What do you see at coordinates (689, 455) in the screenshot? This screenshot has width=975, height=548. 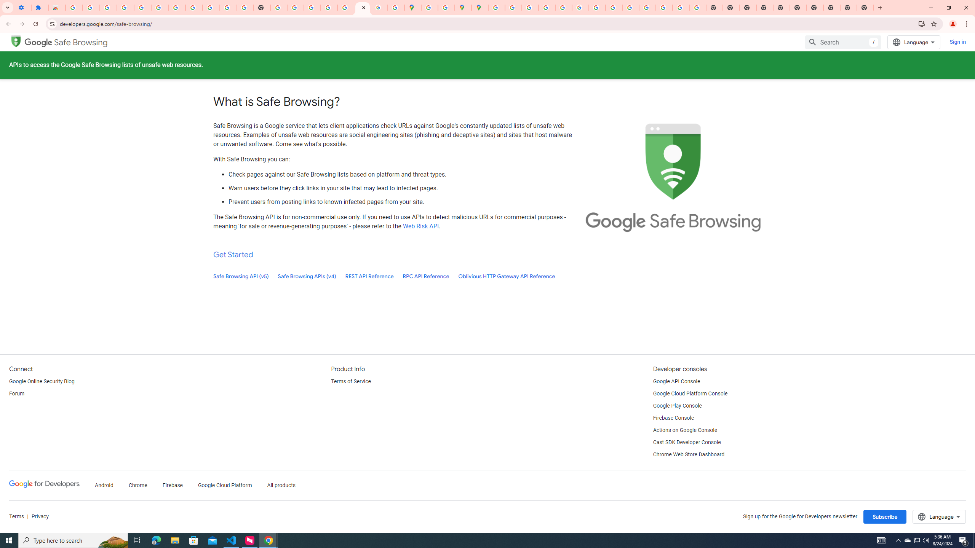 I see `Chrome Web Store Dashboard` at bounding box center [689, 455].